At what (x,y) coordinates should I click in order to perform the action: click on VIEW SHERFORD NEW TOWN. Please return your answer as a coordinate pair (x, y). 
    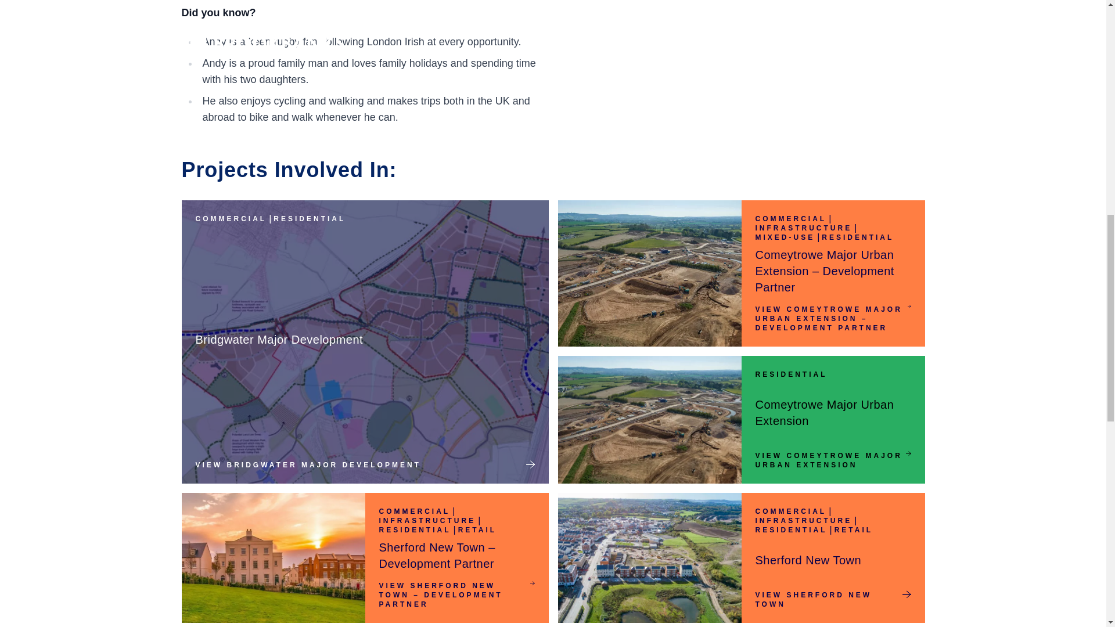
    Looking at the image, I should click on (833, 599).